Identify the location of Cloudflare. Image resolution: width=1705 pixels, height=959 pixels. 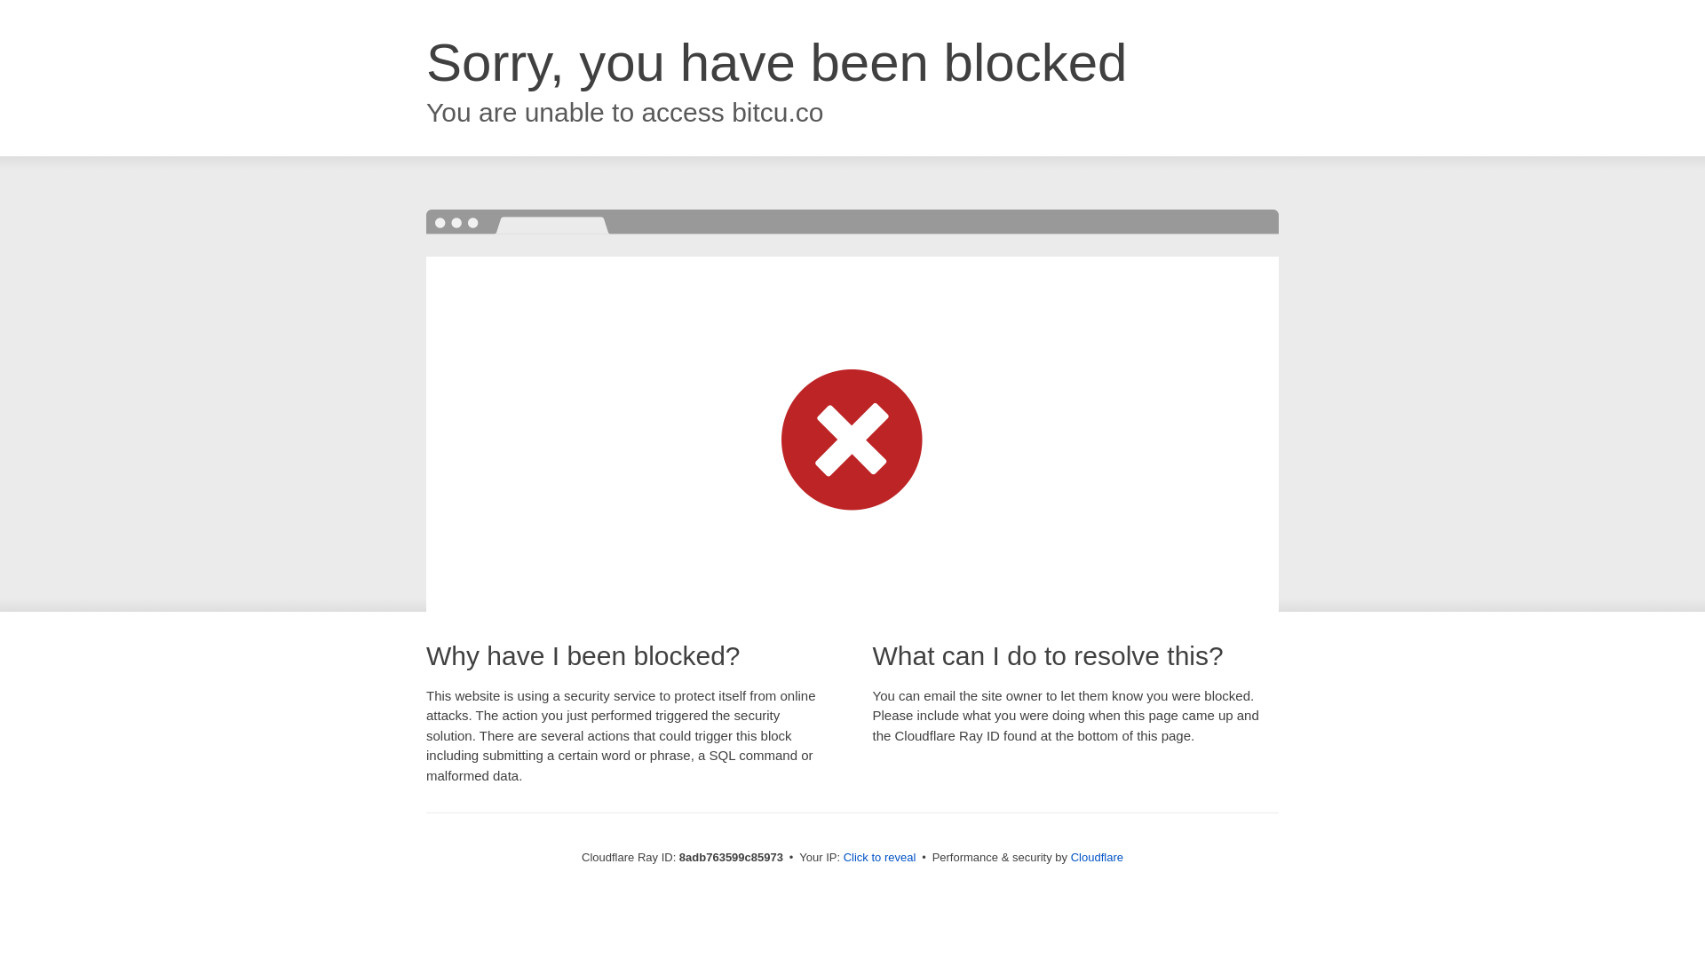
(1097, 857).